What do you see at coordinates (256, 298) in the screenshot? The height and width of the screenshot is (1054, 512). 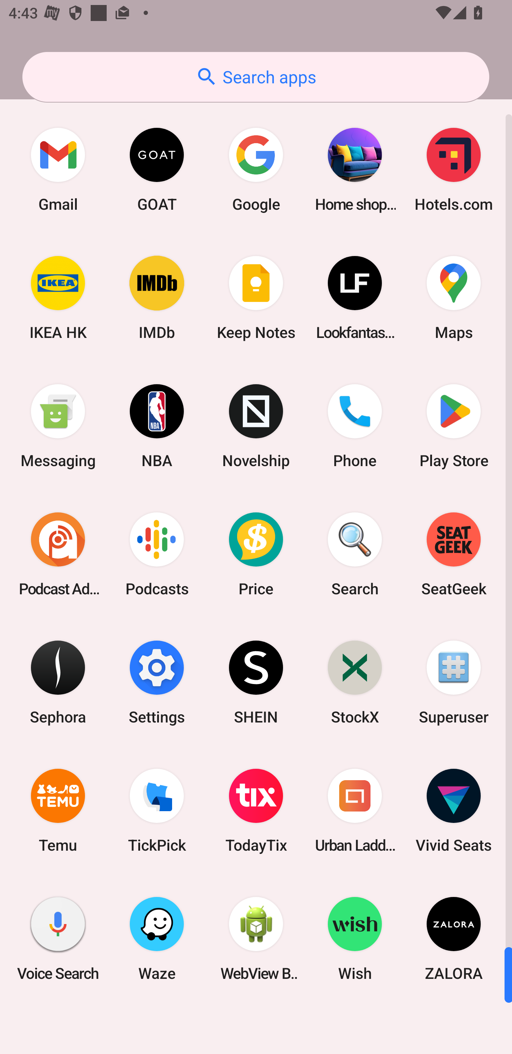 I see `Keep Notes` at bounding box center [256, 298].